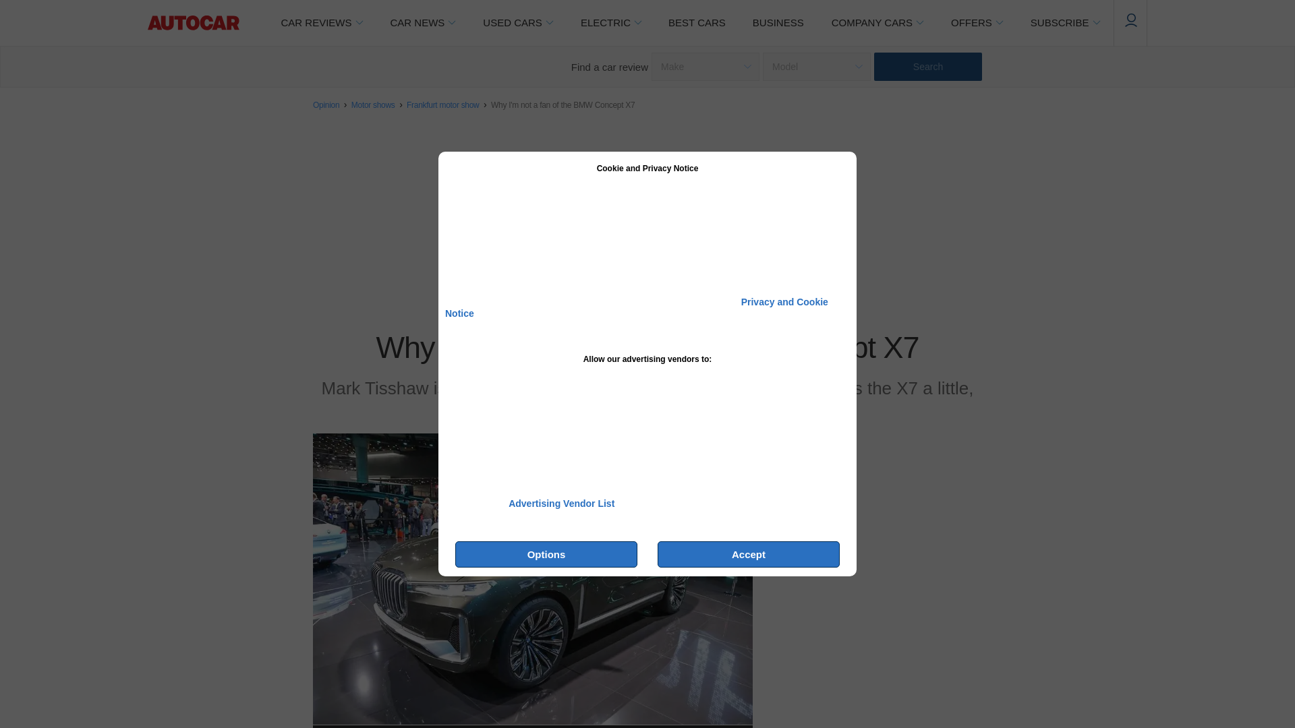 The width and height of the screenshot is (1295, 728). I want to click on CAR REVIEWS, so click(321, 23).